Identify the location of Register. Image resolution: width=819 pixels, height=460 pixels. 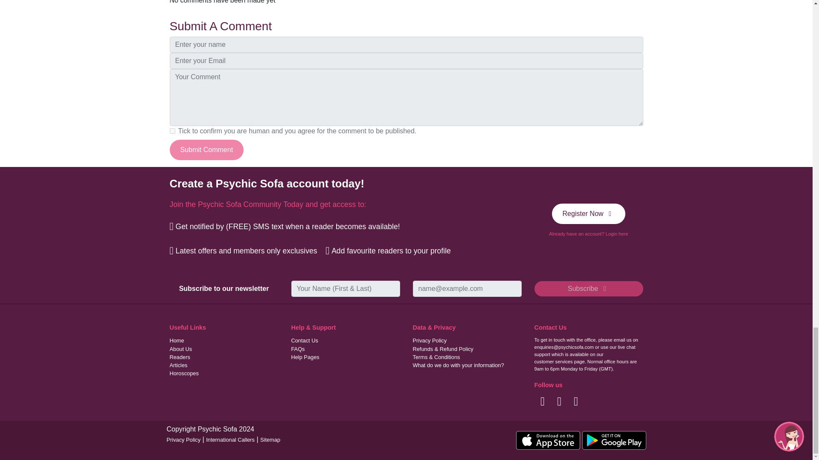
(589, 214).